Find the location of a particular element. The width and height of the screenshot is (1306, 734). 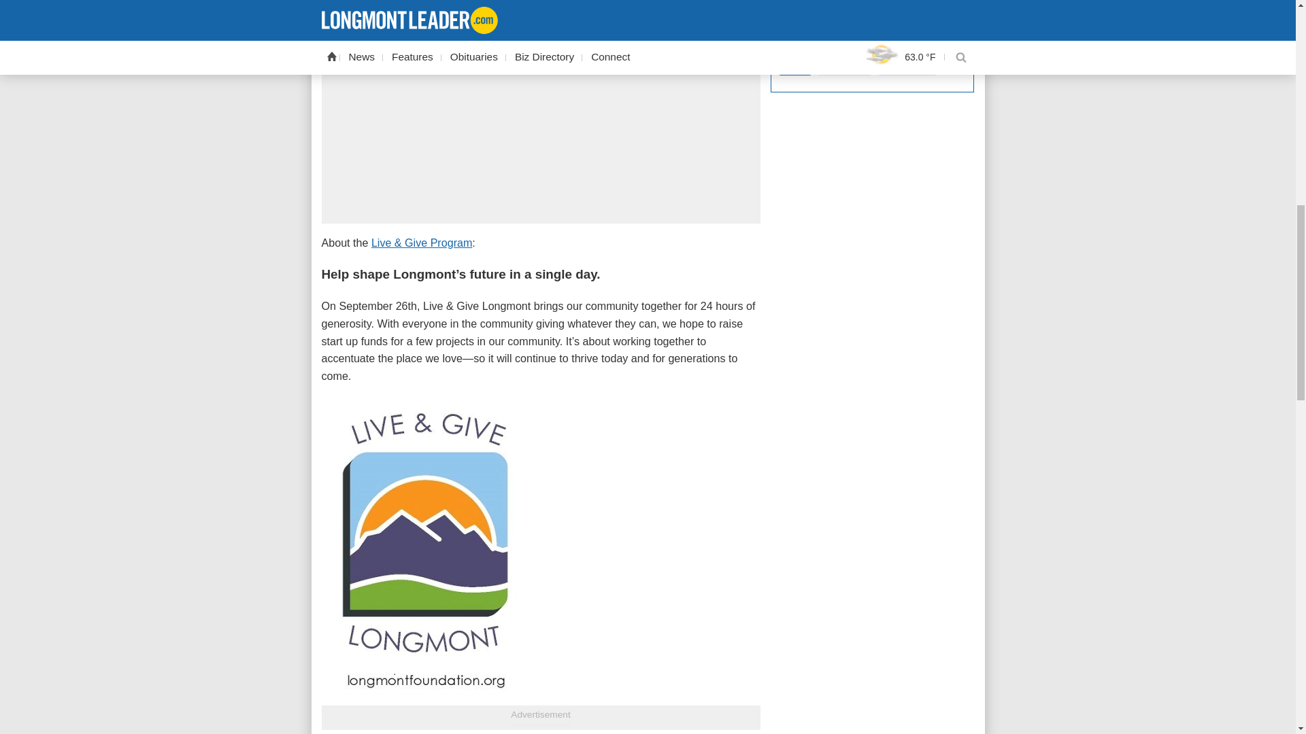

119153 is located at coordinates (782, 34).